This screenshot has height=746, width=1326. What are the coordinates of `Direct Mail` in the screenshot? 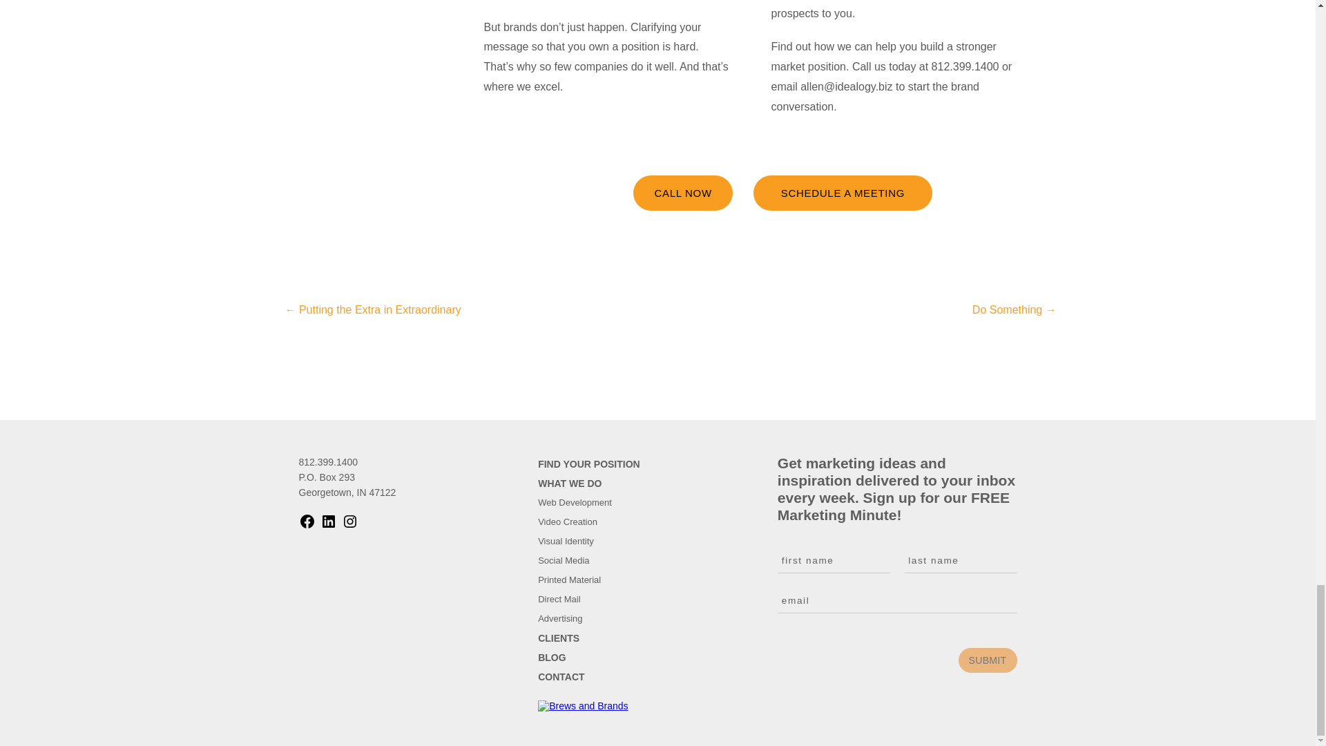 It's located at (559, 598).